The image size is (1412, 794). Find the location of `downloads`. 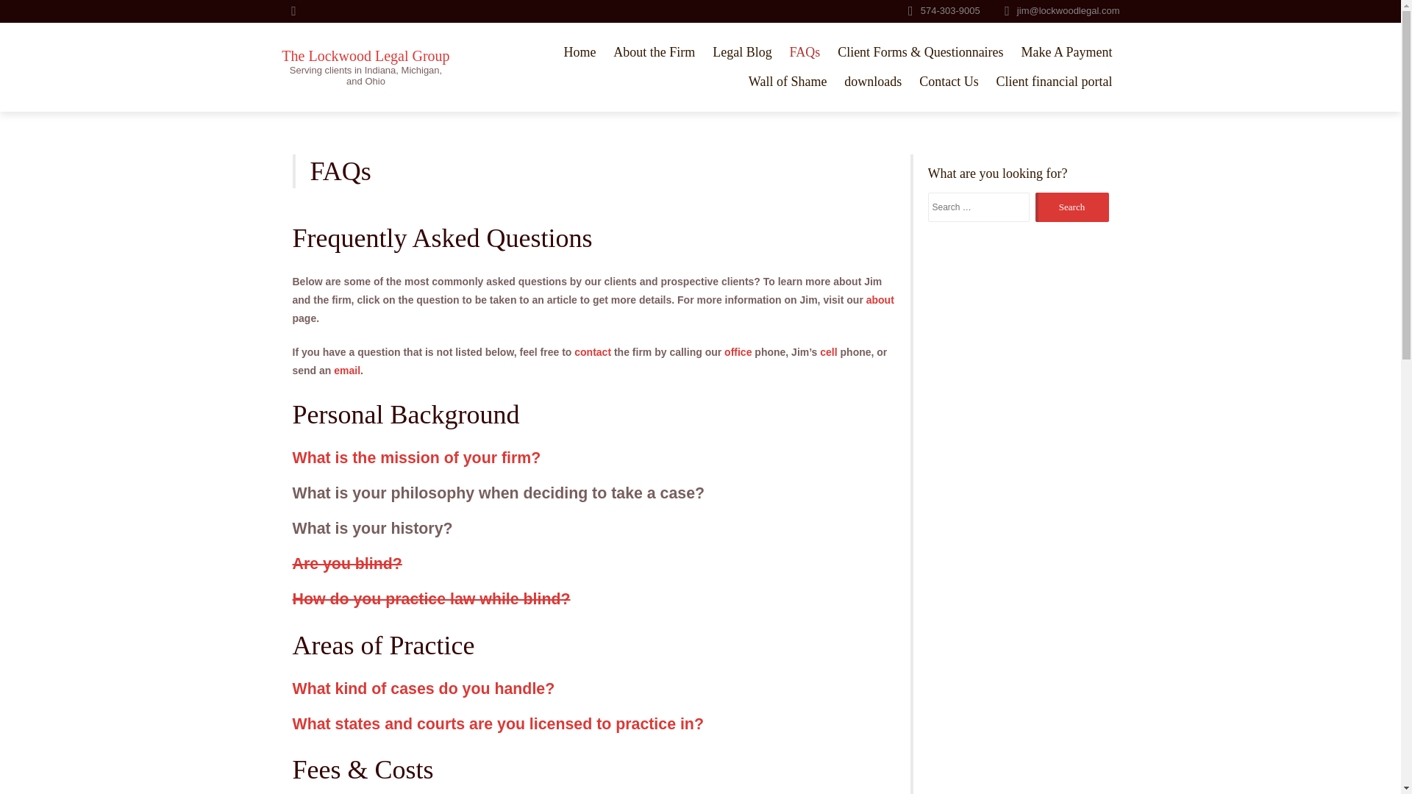

downloads is located at coordinates (873, 81).